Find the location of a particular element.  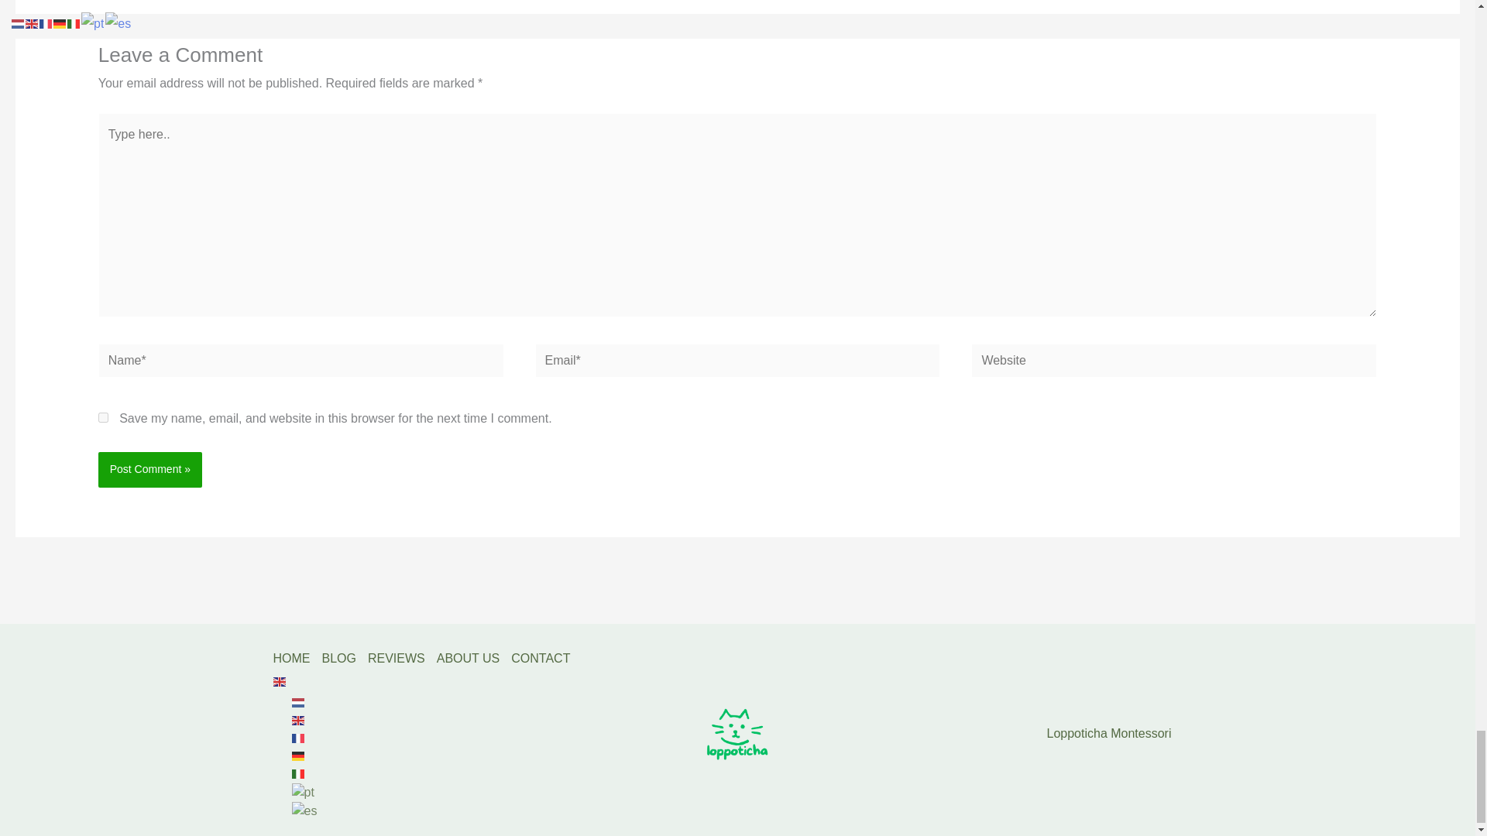

English is located at coordinates (300, 681).